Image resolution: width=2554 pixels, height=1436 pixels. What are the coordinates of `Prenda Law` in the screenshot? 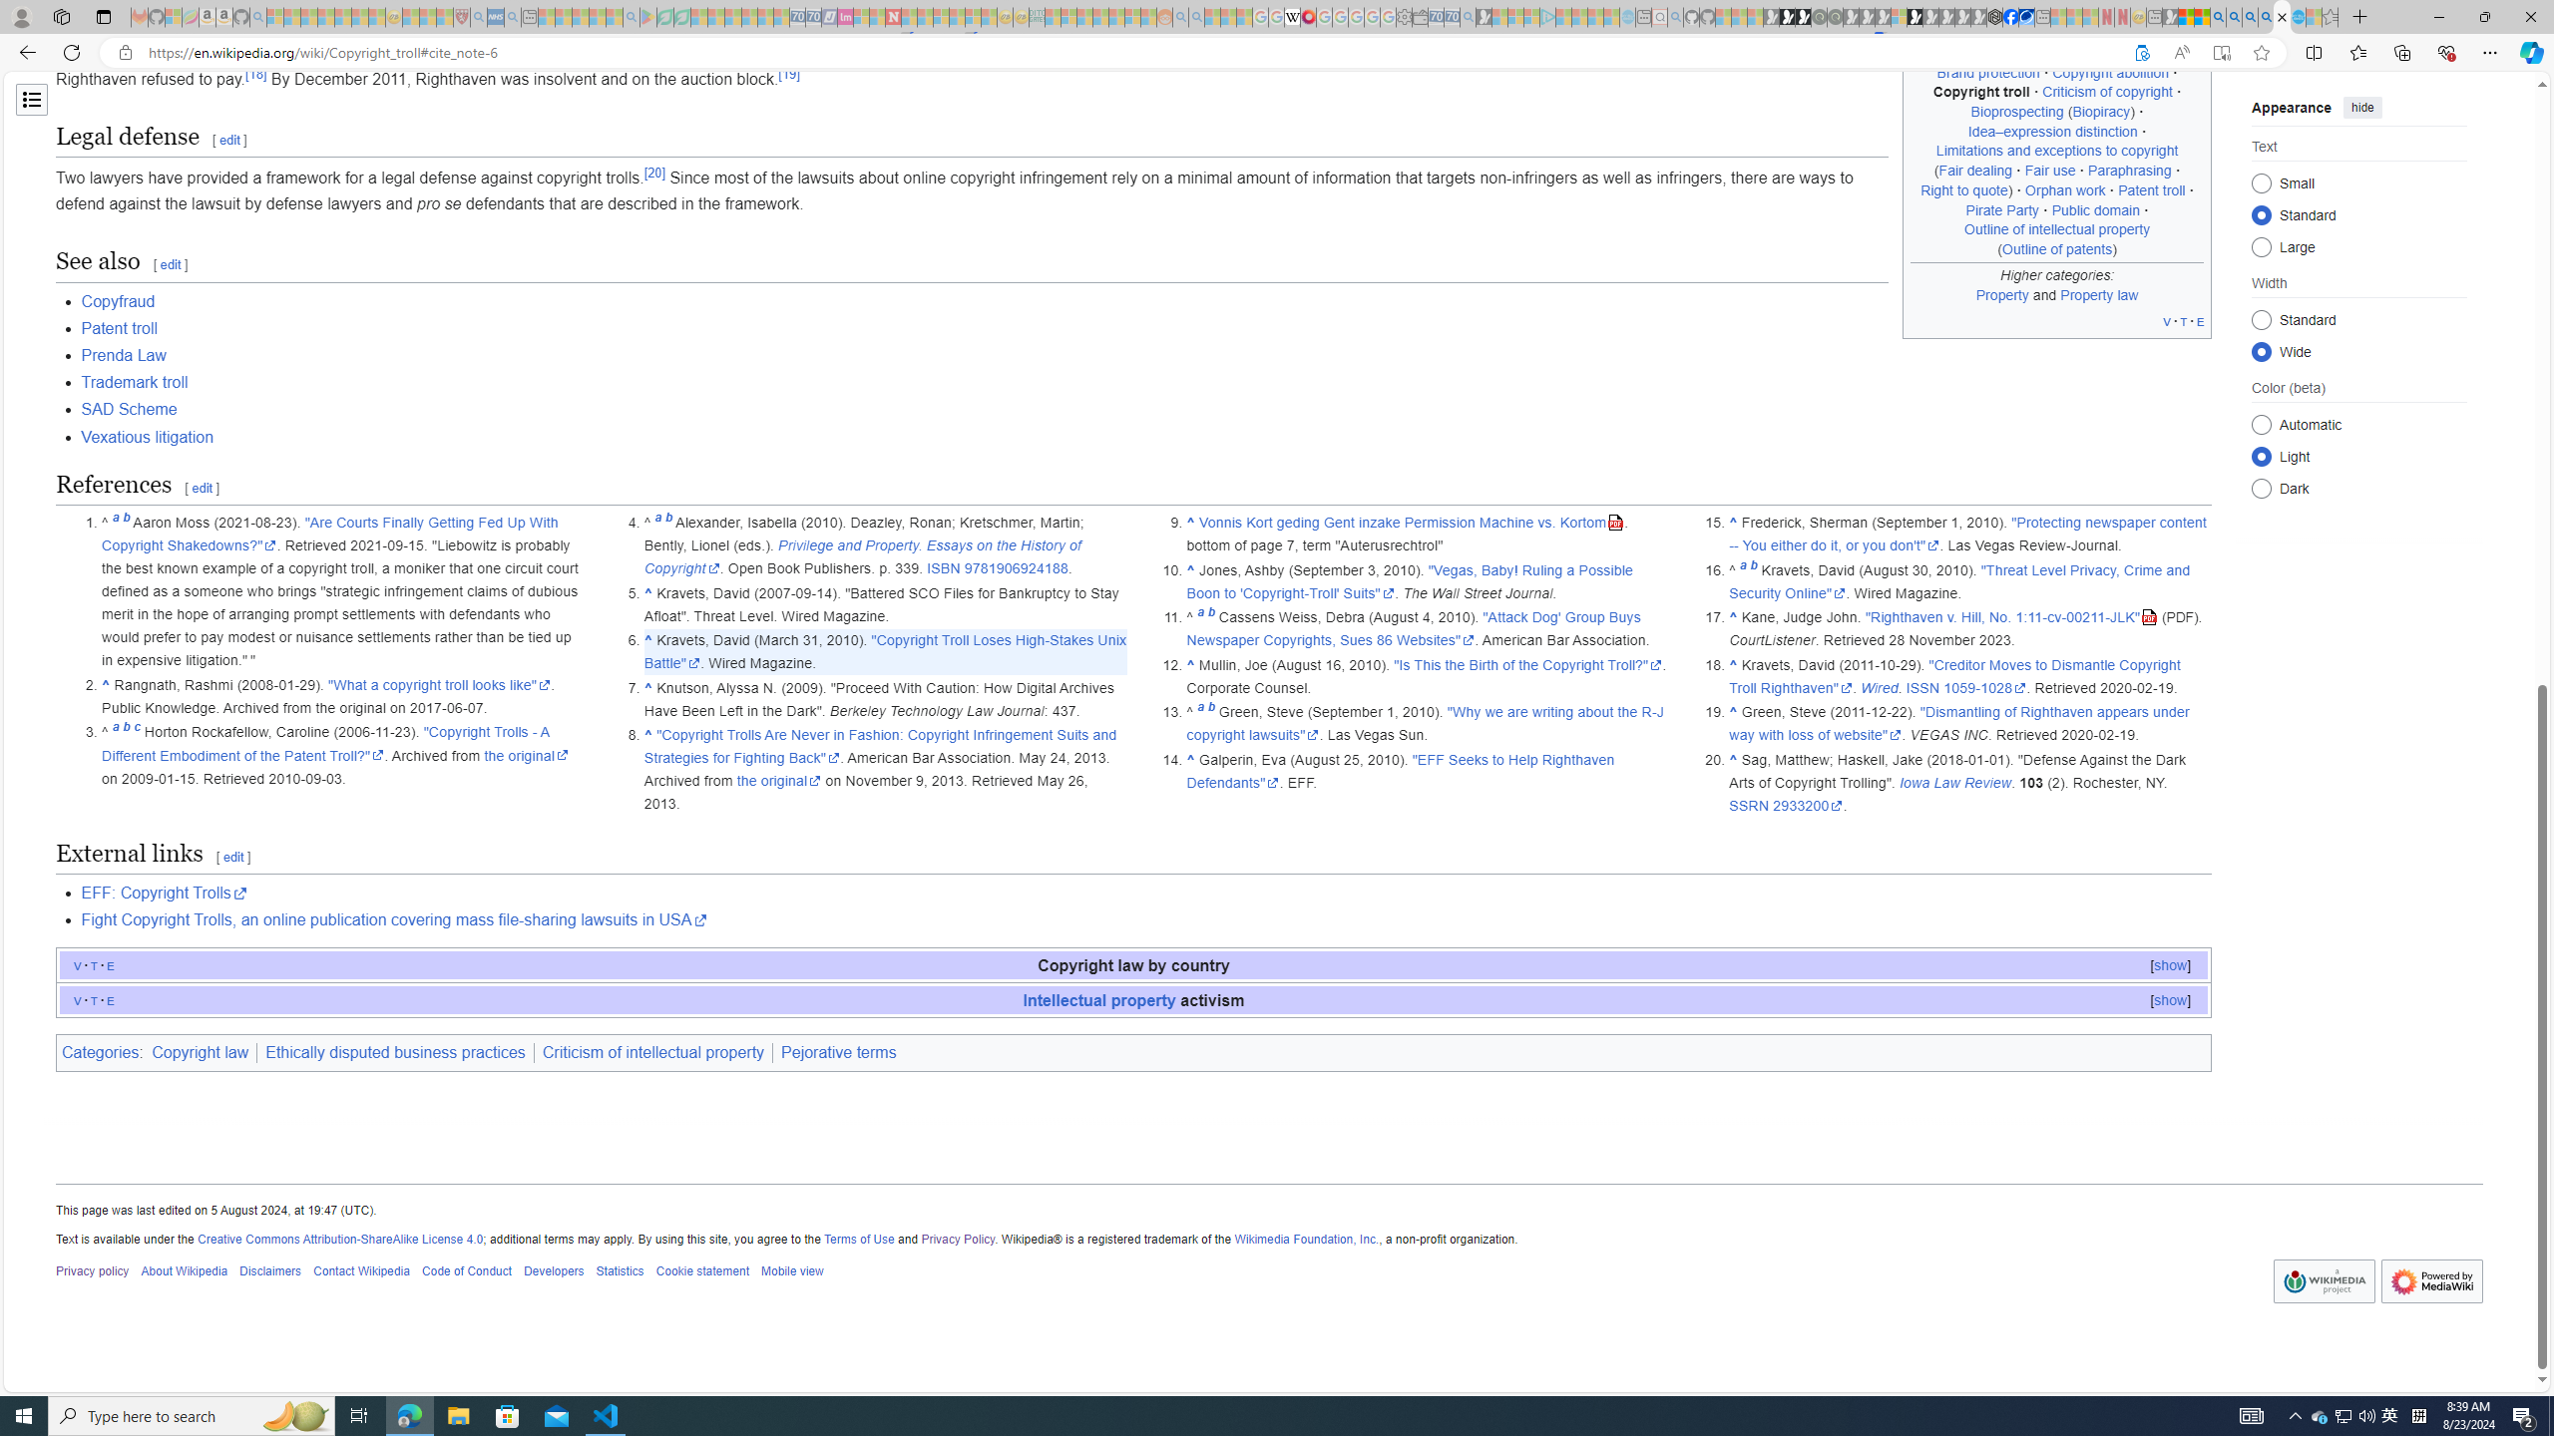 It's located at (124, 355).